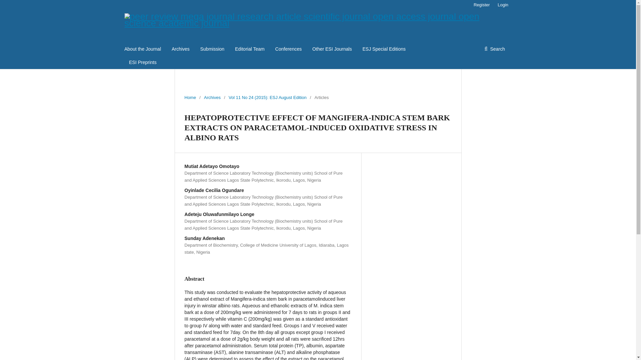 This screenshot has width=641, height=360. Describe the element at coordinates (212, 97) in the screenshot. I see `Archives` at that location.